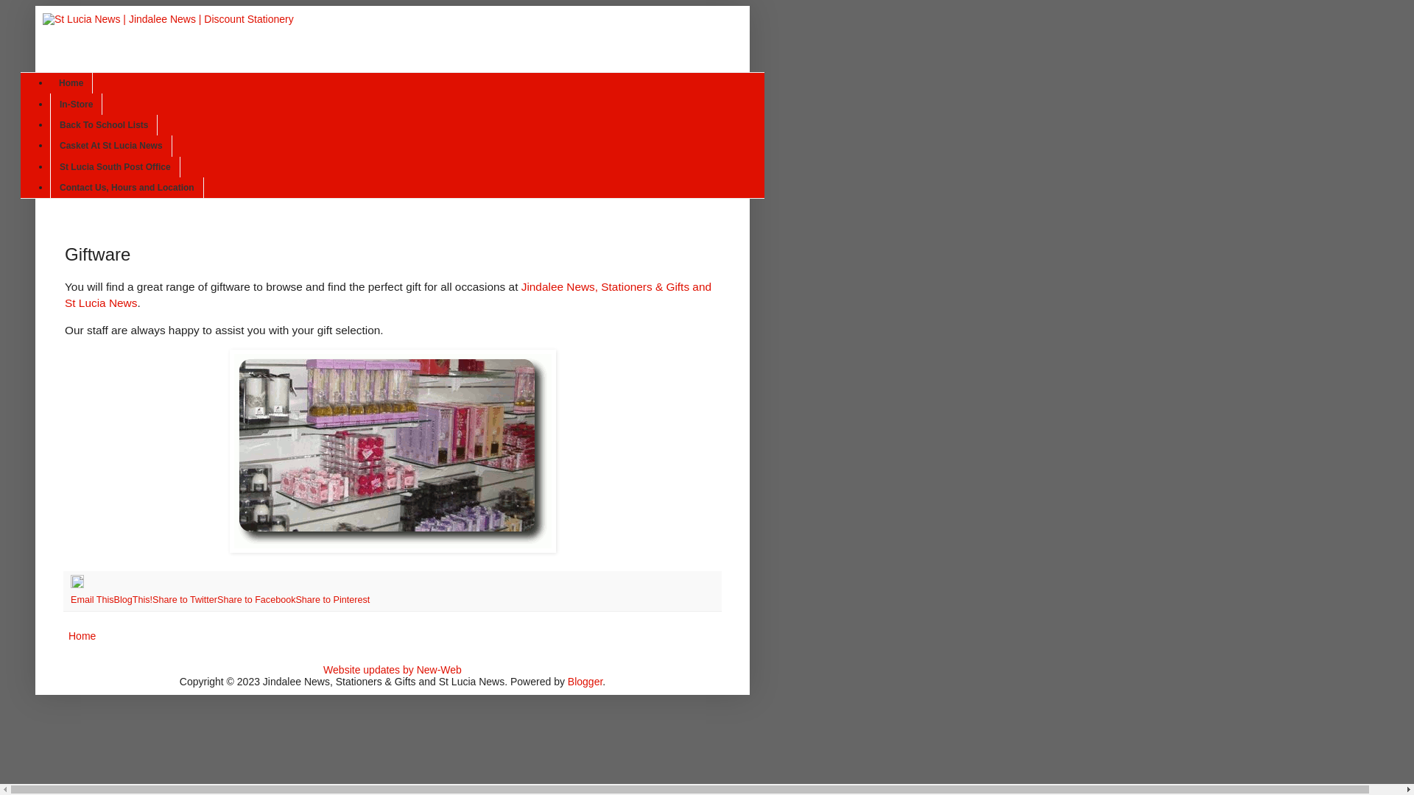 Image resolution: width=1414 pixels, height=795 pixels. Describe the element at coordinates (77, 585) in the screenshot. I see `Edit page` at that location.